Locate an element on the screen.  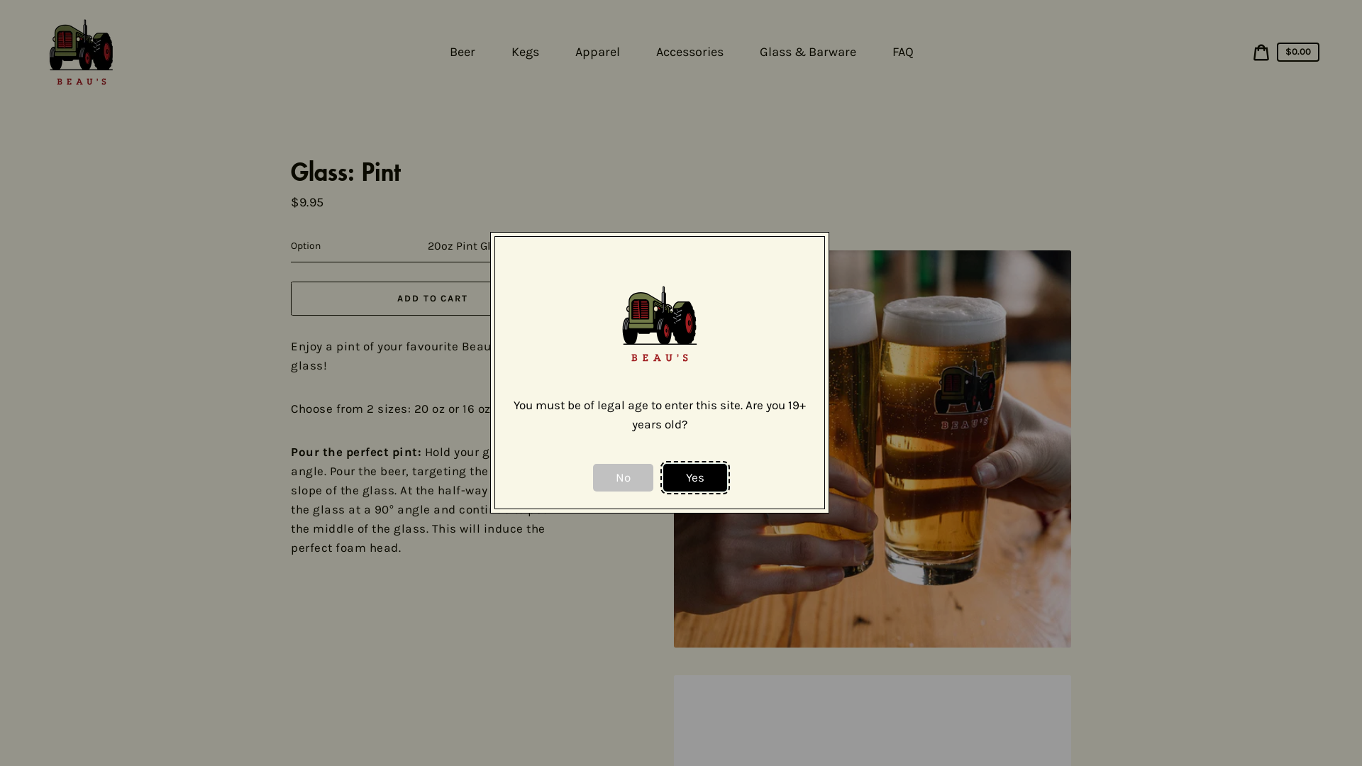
Cart is located at coordinates (1261, 52).